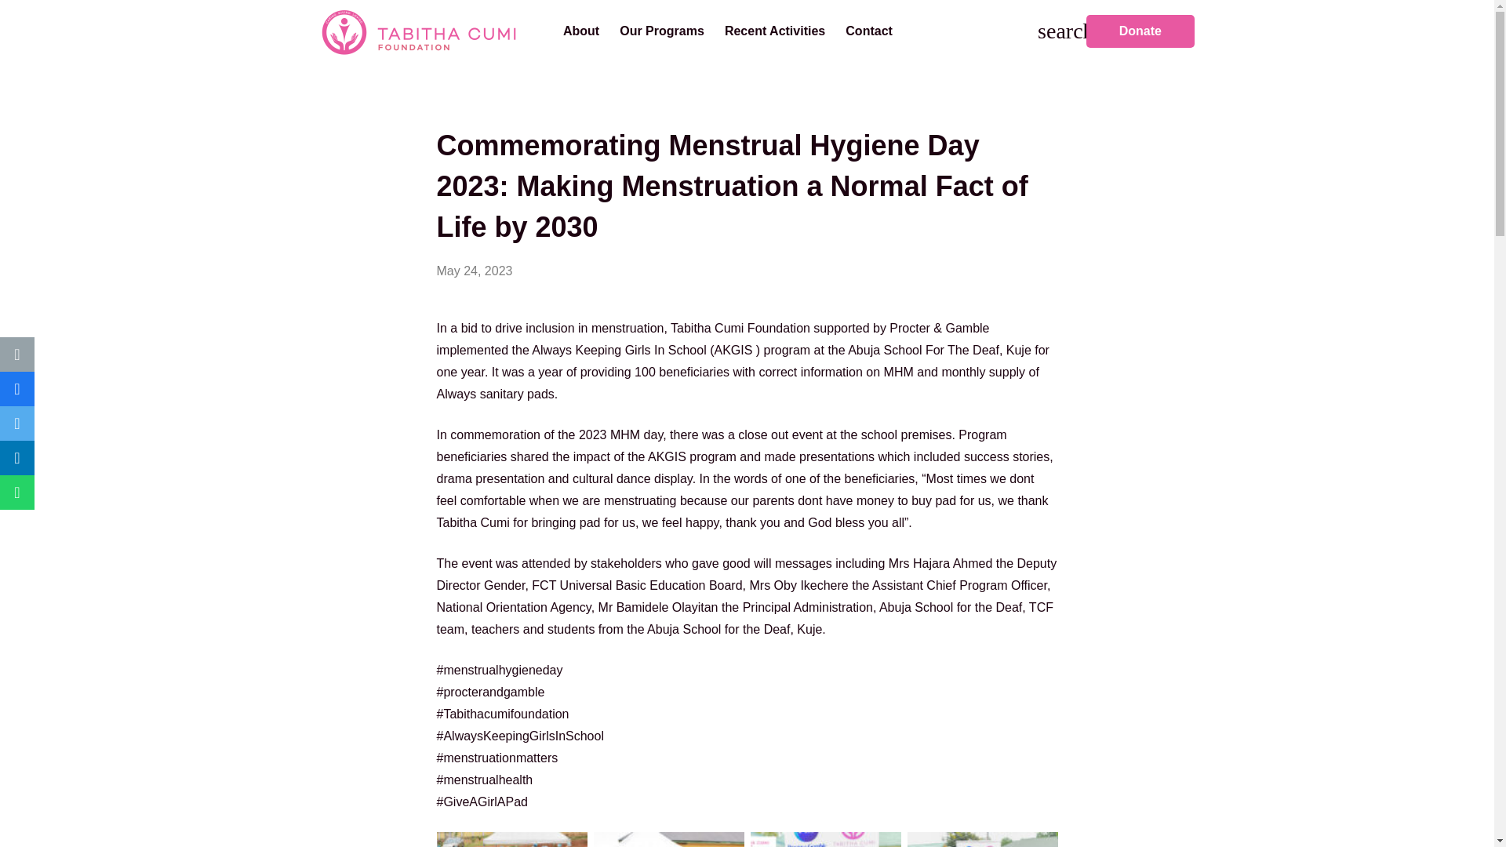 The height and width of the screenshot is (847, 1506). I want to click on Donate, so click(1140, 31).